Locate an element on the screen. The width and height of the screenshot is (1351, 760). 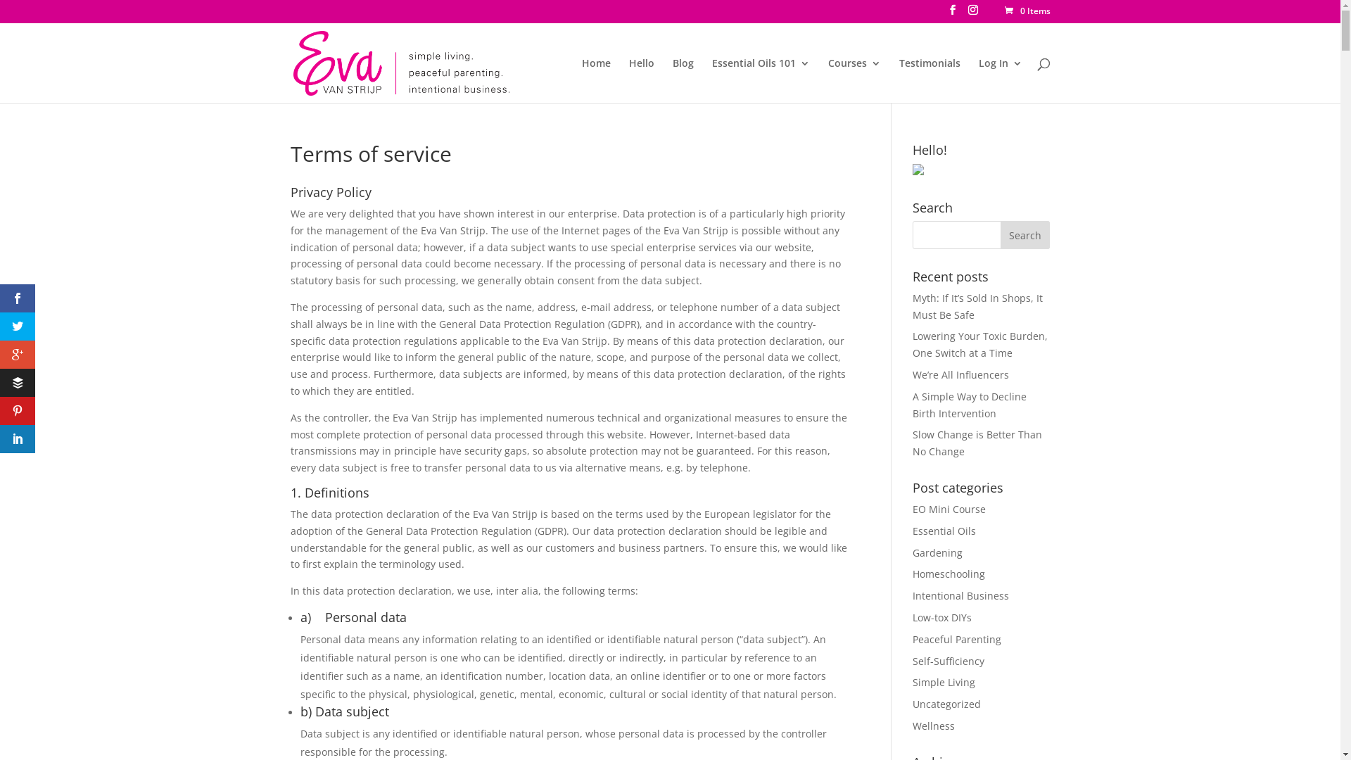
Self-Sufficiency is located at coordinates (949, 661).